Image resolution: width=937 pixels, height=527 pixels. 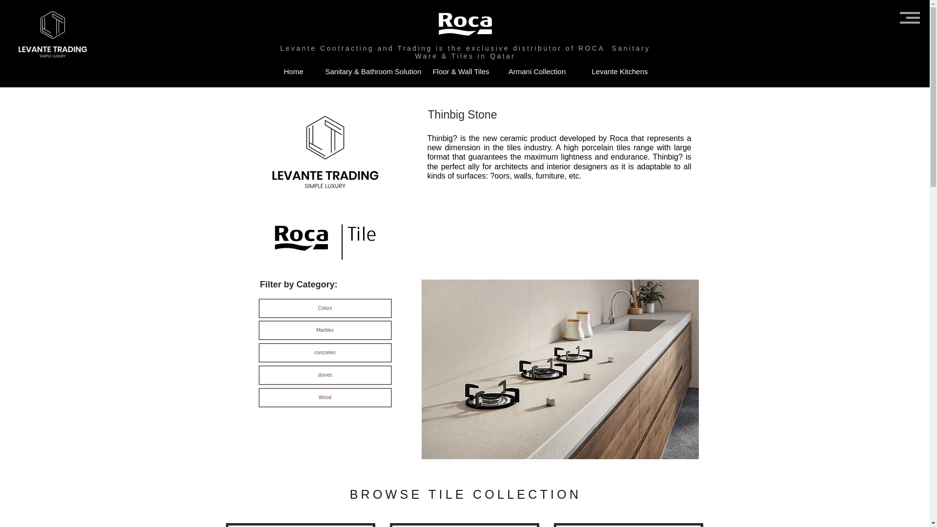 What do you see at coordinates (325, 353) in the screenshot?
I see `concretes` at bounding box center [325, 353].